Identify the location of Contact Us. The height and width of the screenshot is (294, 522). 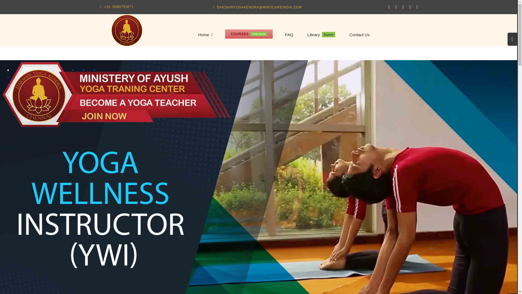
(248, 34).